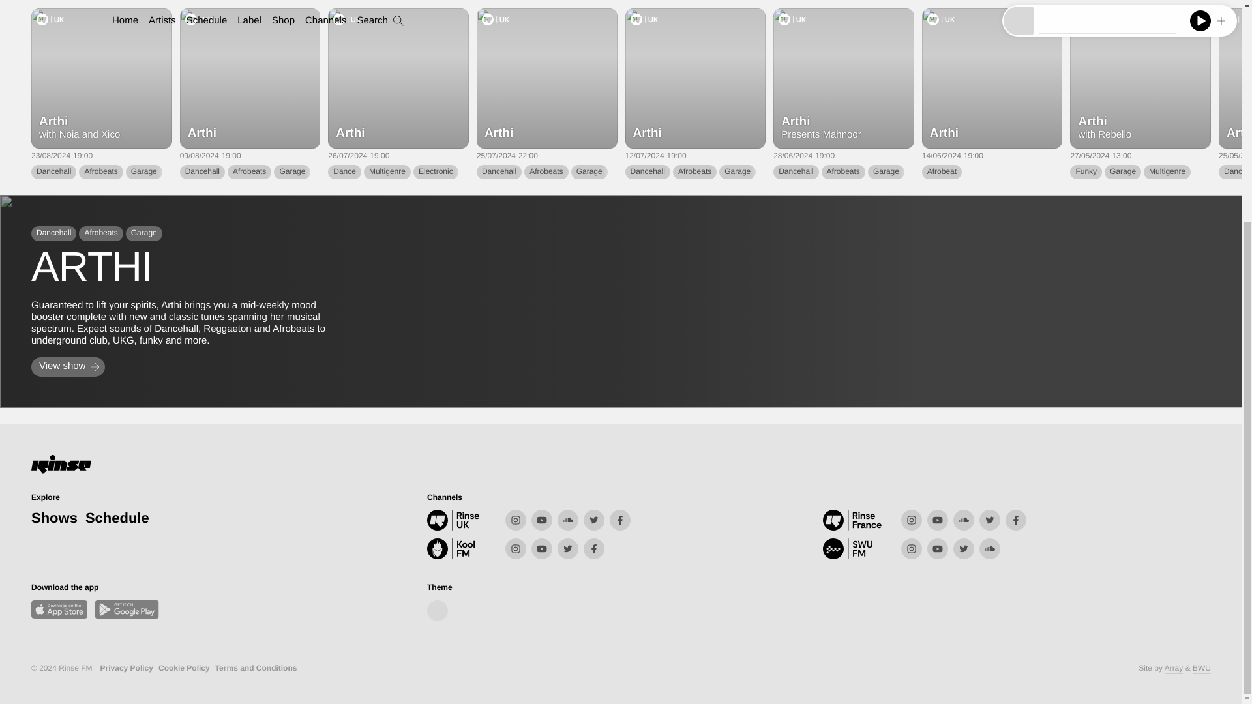 The image size is (1252, 704). What do you see at coordinates (886, 172) in the screenshot?
I see `Garage` at bounding box center [886, 172].